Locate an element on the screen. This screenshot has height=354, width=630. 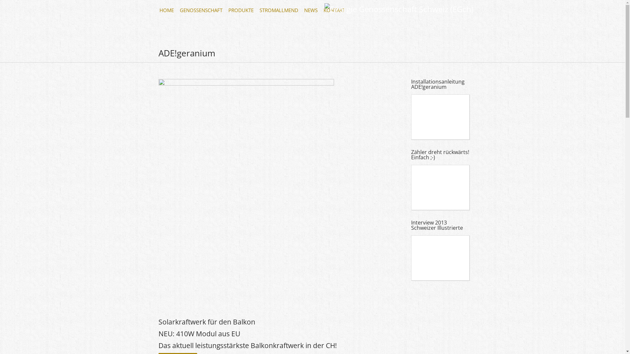
YouTube video player is located at coordinates (463, 192).